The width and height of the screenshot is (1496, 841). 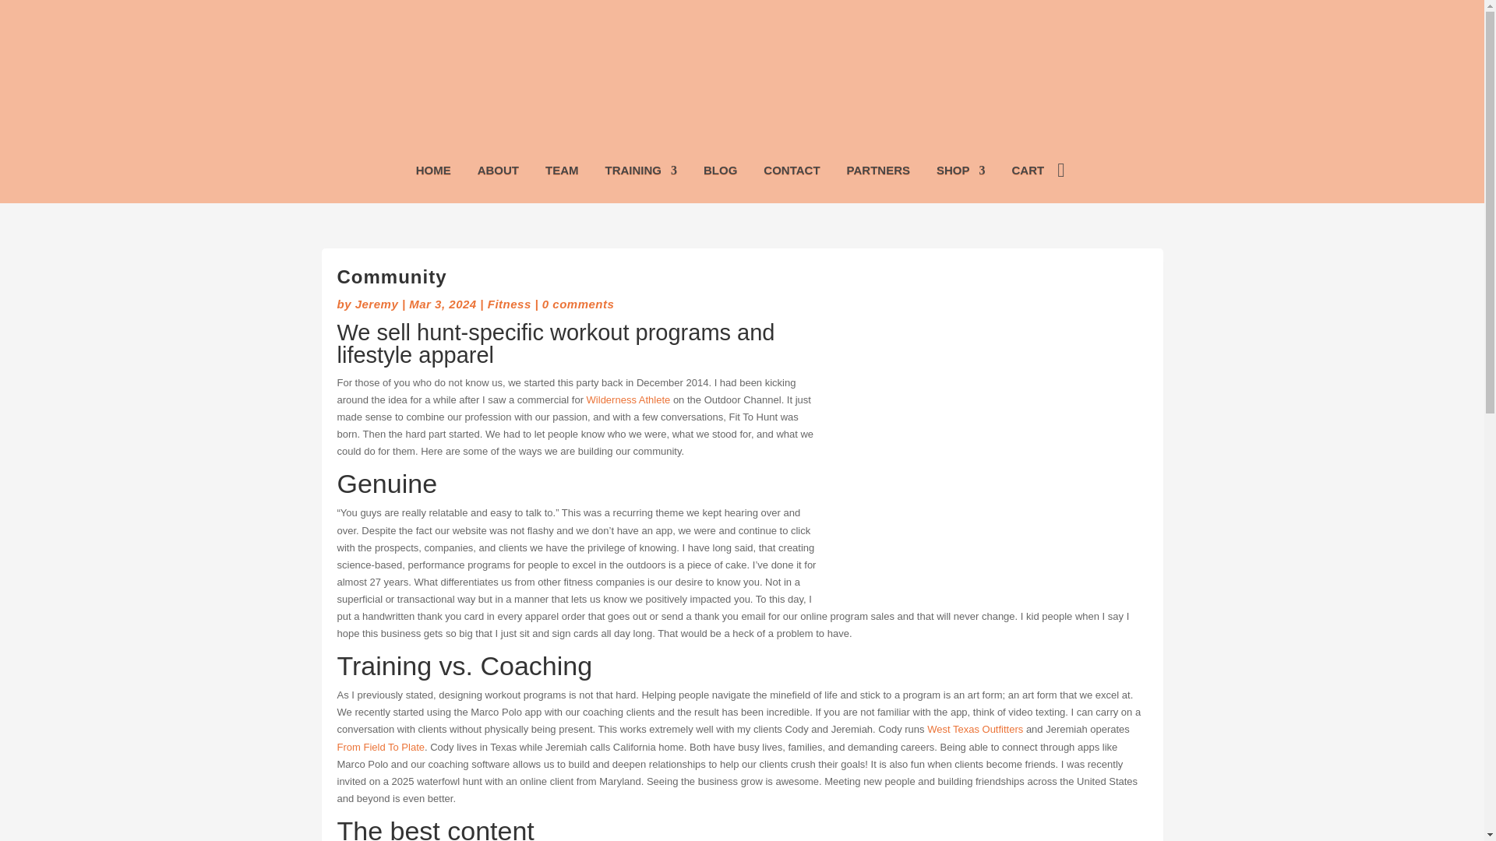 What do you see at coordinates (377, 304) in the screenshot?
I see `Jeremy` at bounding box center [377, 304].